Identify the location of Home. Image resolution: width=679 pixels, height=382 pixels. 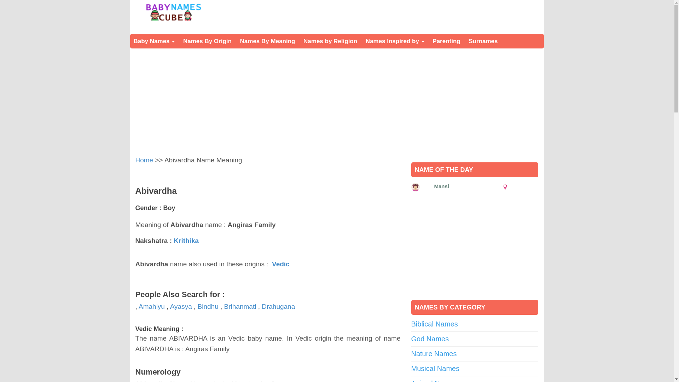
(144, 160).